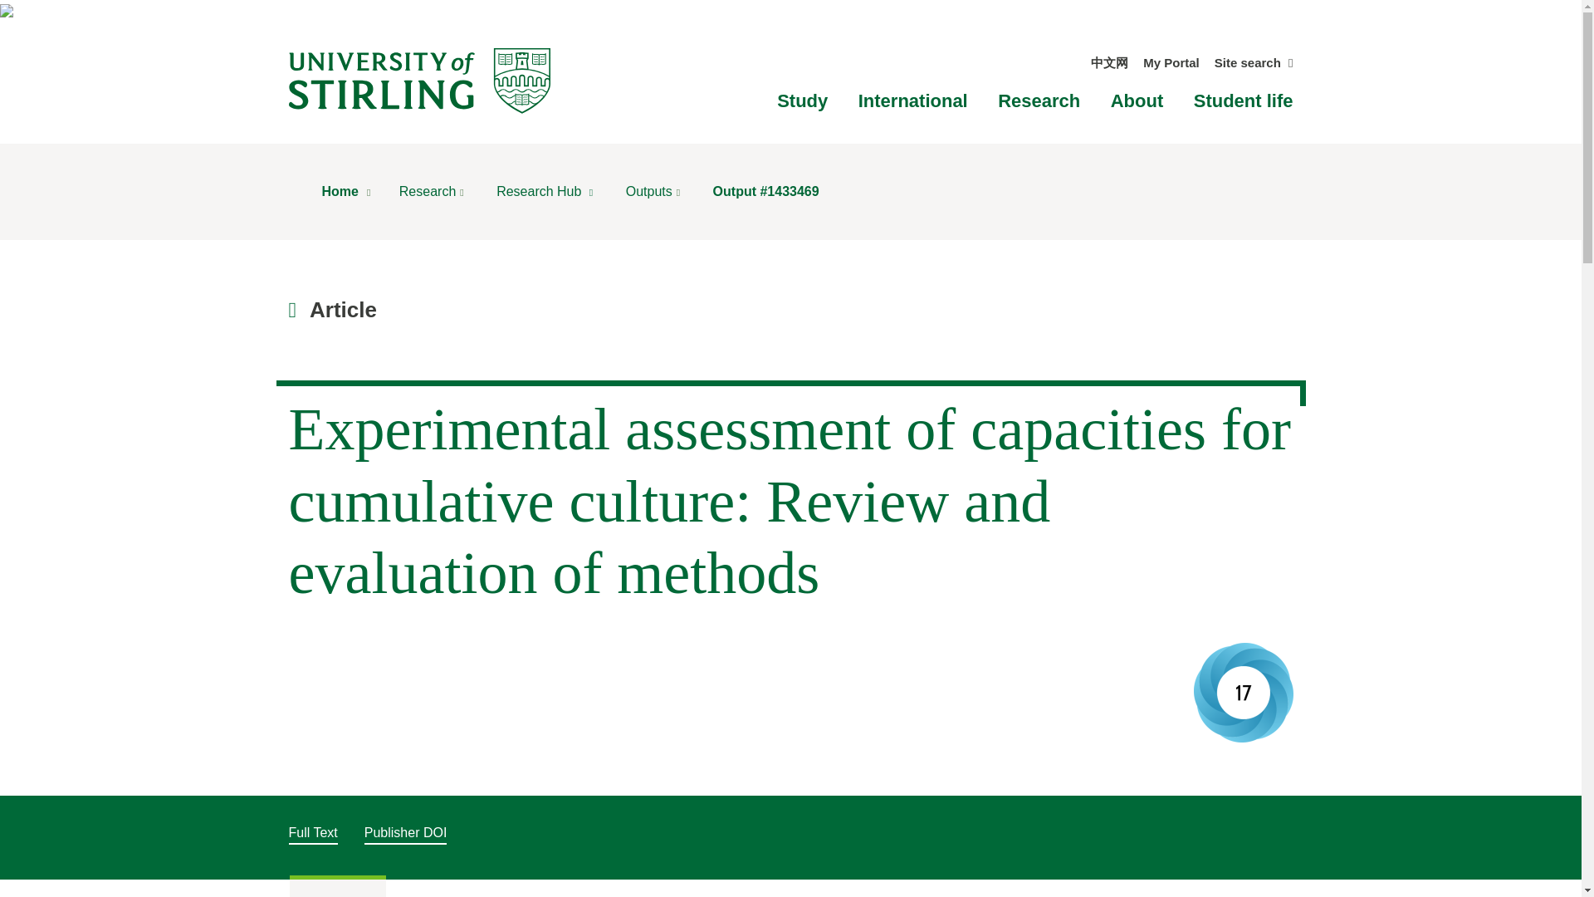 The height and width of the screenshot is (897, 1594). Describe the element at coordinates (1137, 100) in the screenshot. I see `About` at that location.